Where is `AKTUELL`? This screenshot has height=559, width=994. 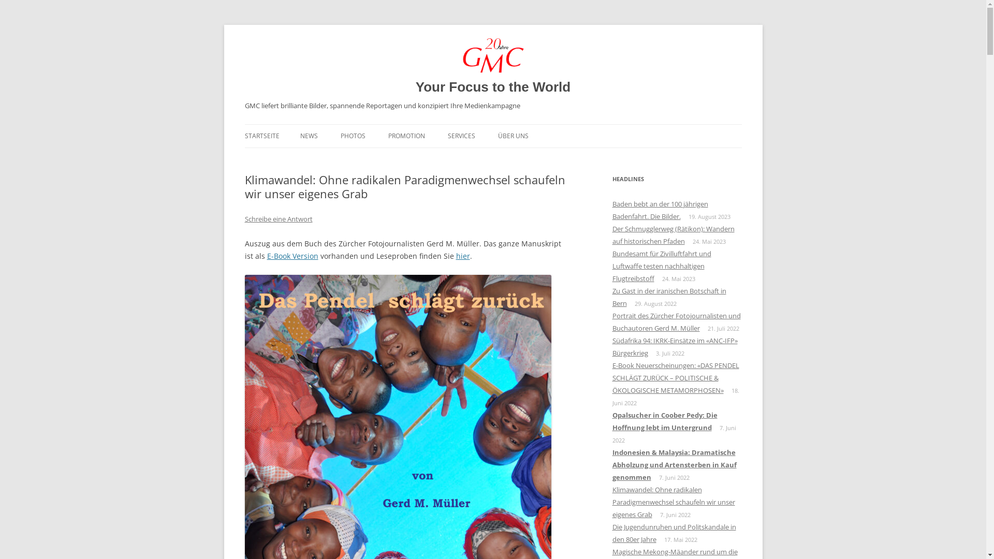
AKTUELL is located at coordinates (352, 158).